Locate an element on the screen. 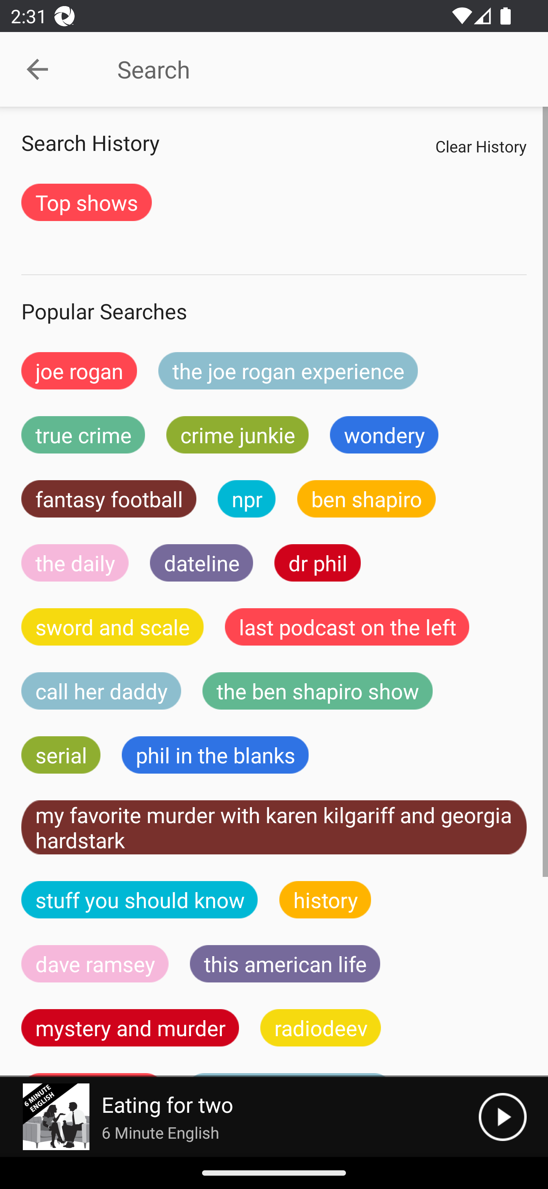  call her daddy is located at coordinates (101, 691).